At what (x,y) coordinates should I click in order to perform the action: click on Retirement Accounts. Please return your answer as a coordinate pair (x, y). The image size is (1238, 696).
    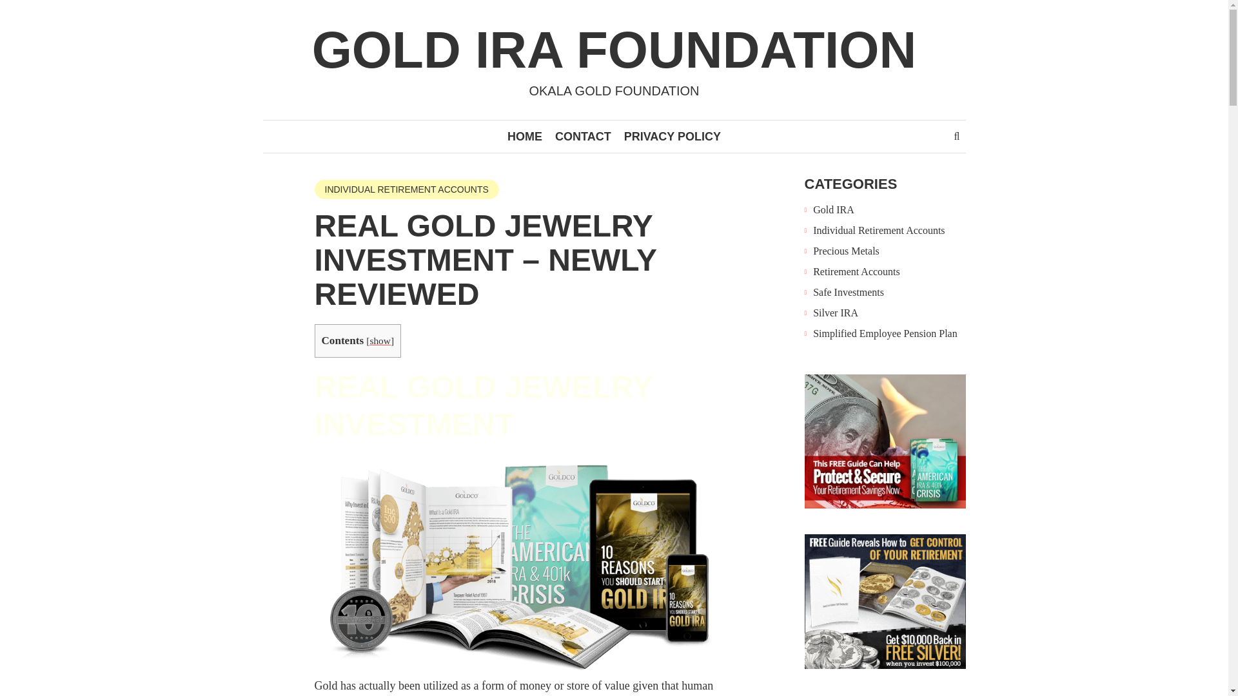
    Looking at the image, I should click on (856, 271).